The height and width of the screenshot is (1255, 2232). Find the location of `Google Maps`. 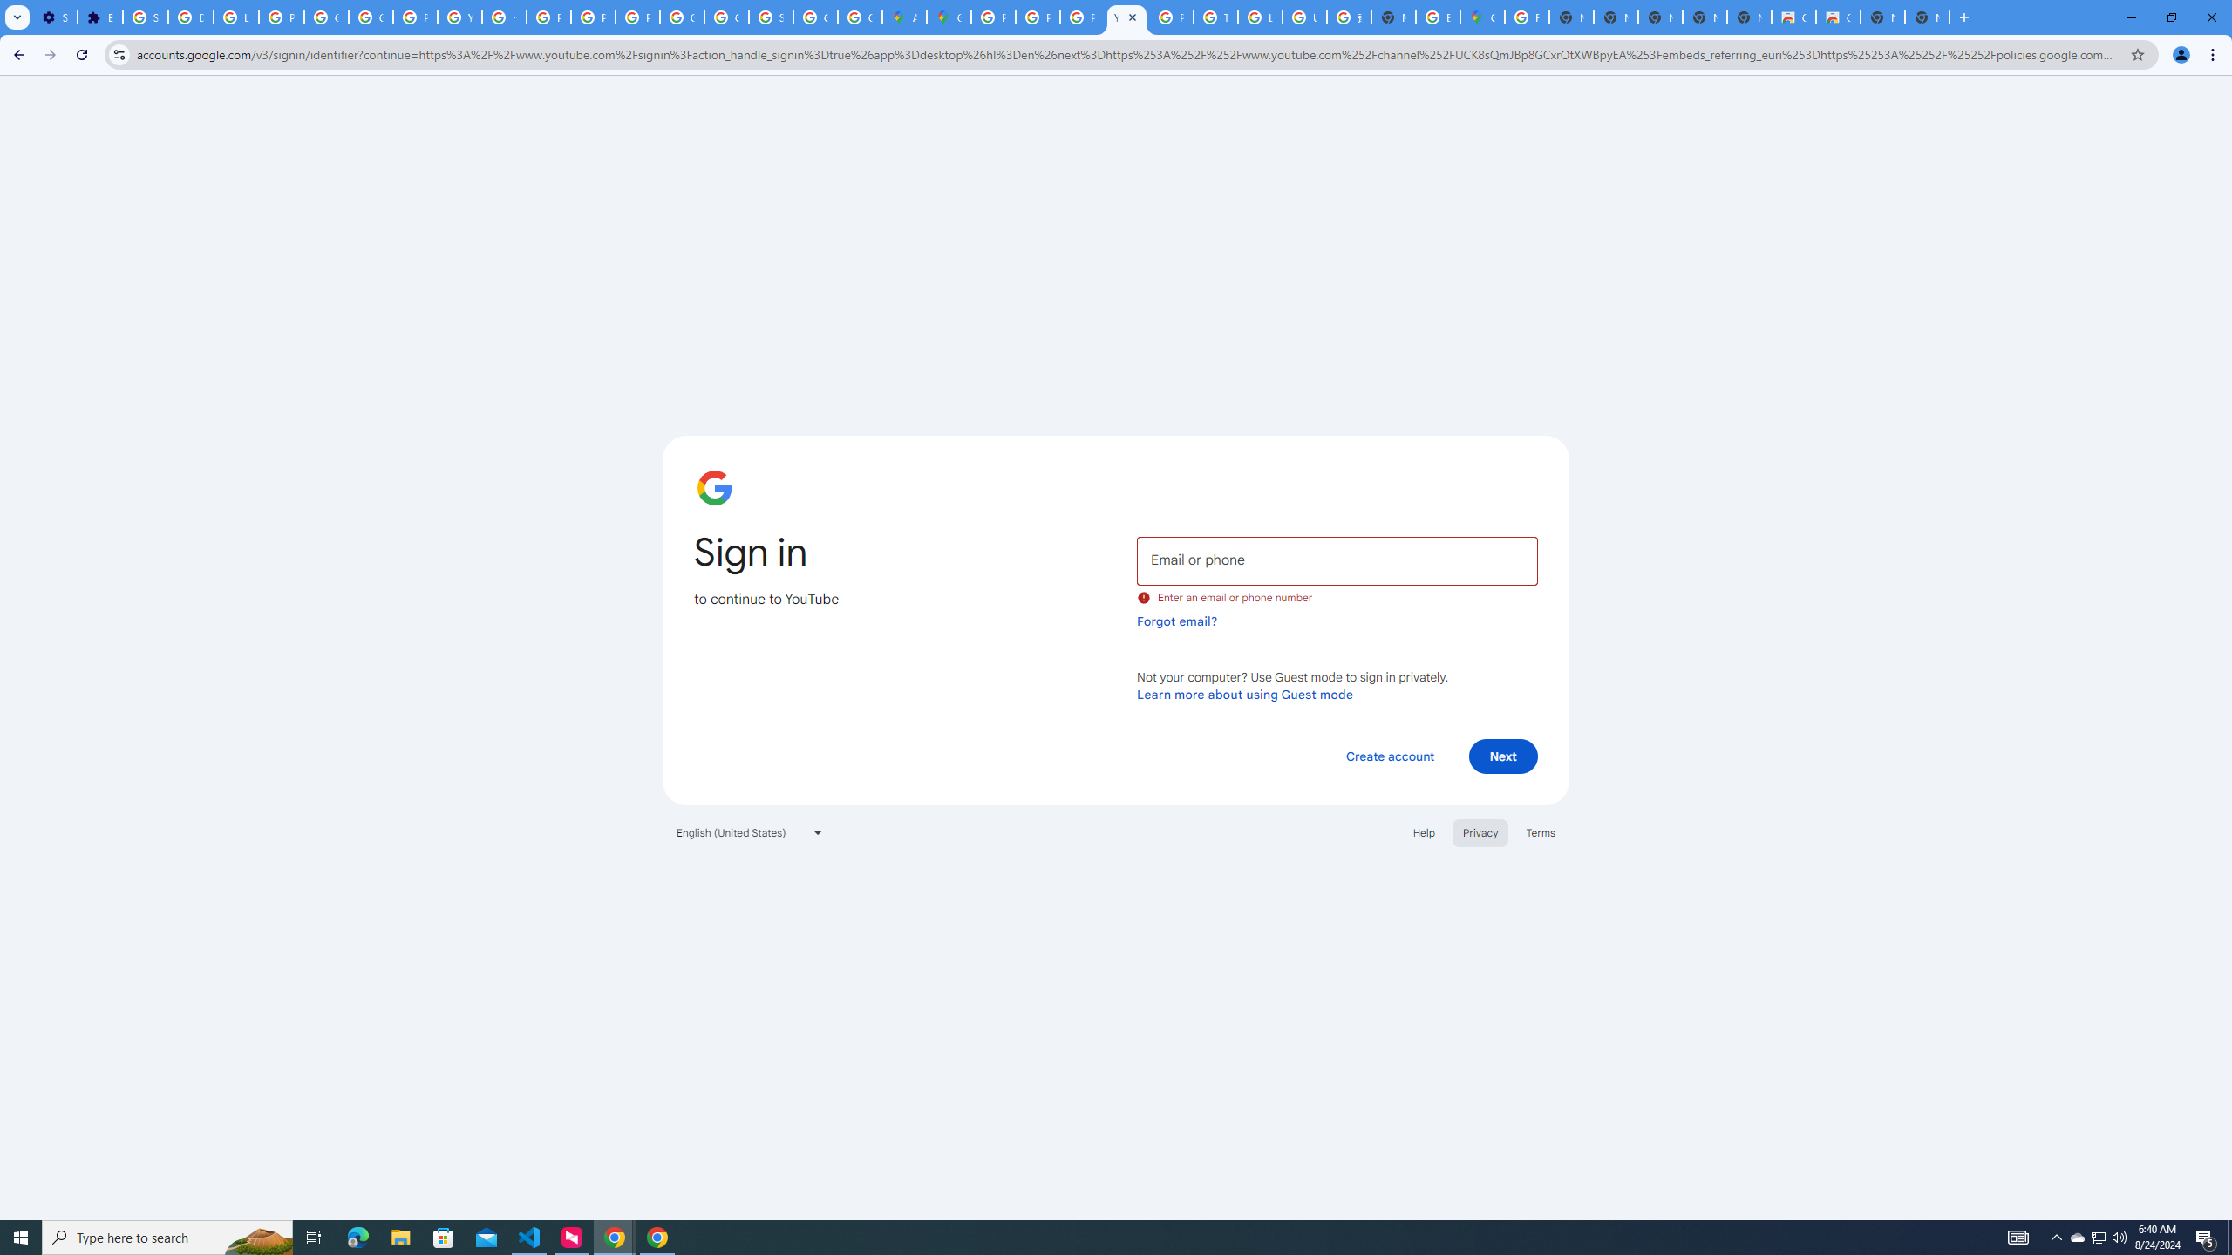

Google Maps is located at coordinates (1482, 17).